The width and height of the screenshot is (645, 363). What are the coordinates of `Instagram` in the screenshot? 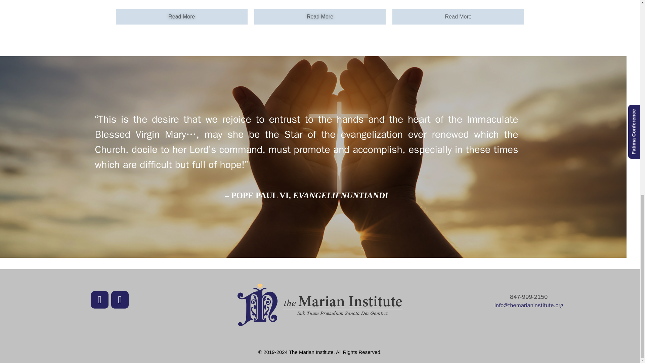 It's located at (120, 300).